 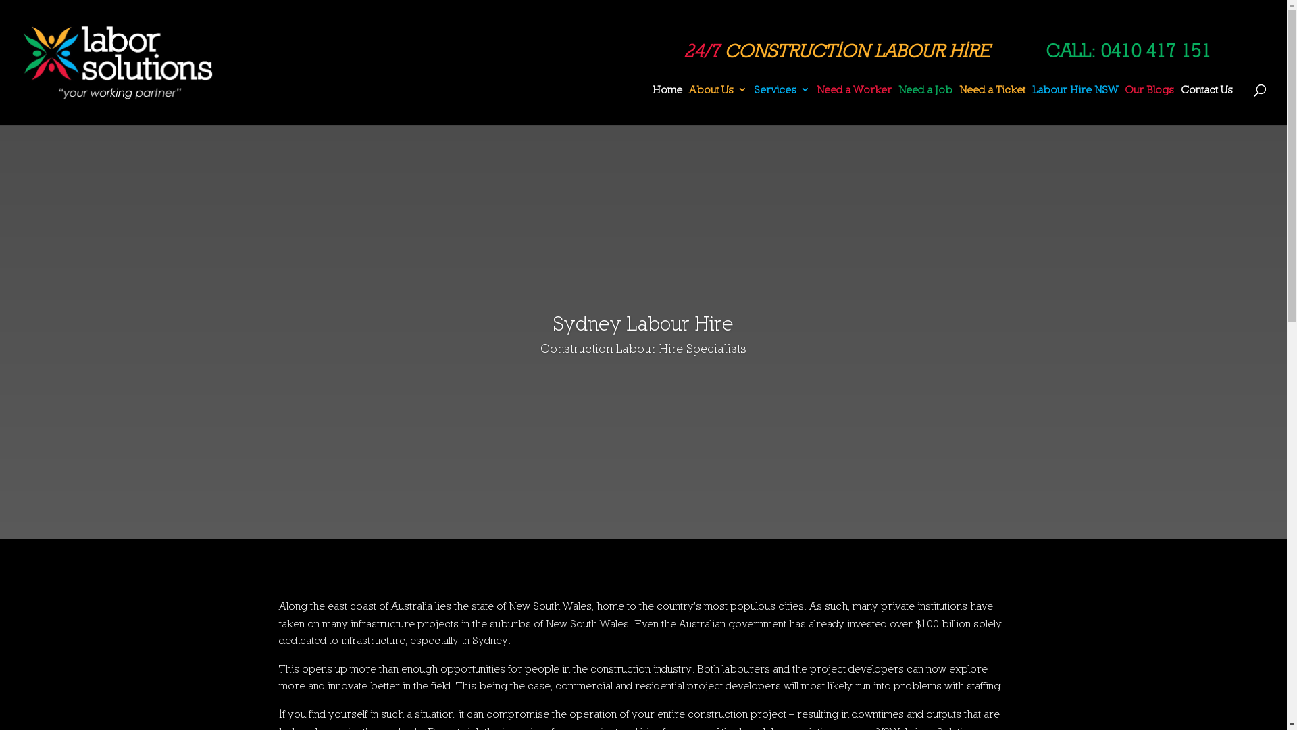 What do you see at coordinates (854, 105) in the screenshot?
I see `Need a Worker` at bounding box center [854, 105].